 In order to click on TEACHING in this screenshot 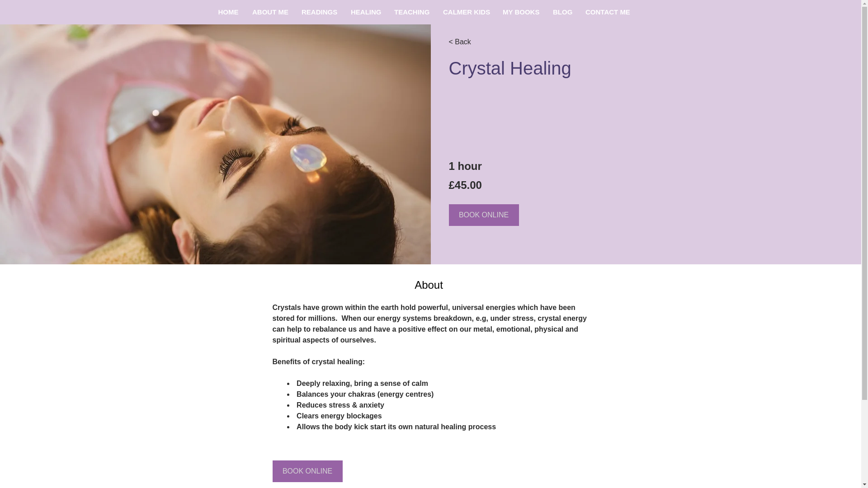, I will do `click(411, 12)`.